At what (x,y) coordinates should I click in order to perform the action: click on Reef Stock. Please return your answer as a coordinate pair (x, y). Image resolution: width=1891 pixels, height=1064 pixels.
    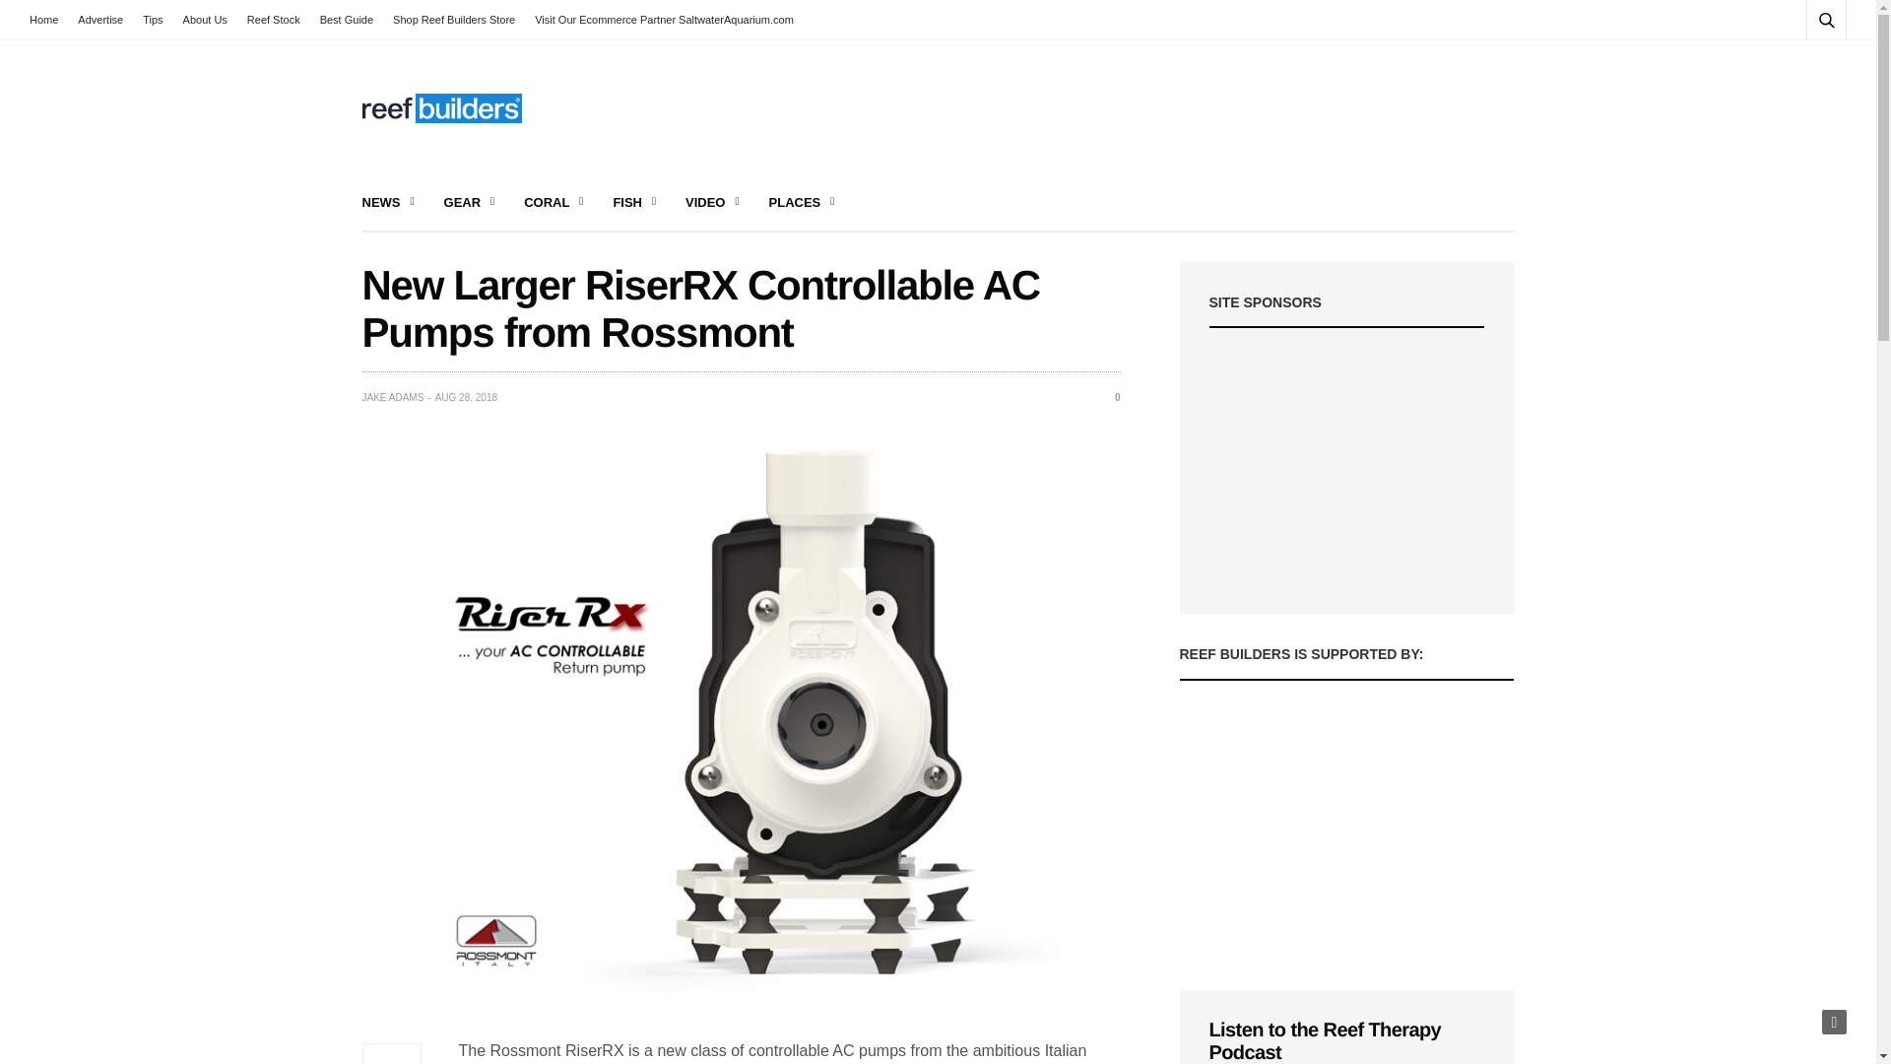
    Looking at the image, I should click on (274, 20).